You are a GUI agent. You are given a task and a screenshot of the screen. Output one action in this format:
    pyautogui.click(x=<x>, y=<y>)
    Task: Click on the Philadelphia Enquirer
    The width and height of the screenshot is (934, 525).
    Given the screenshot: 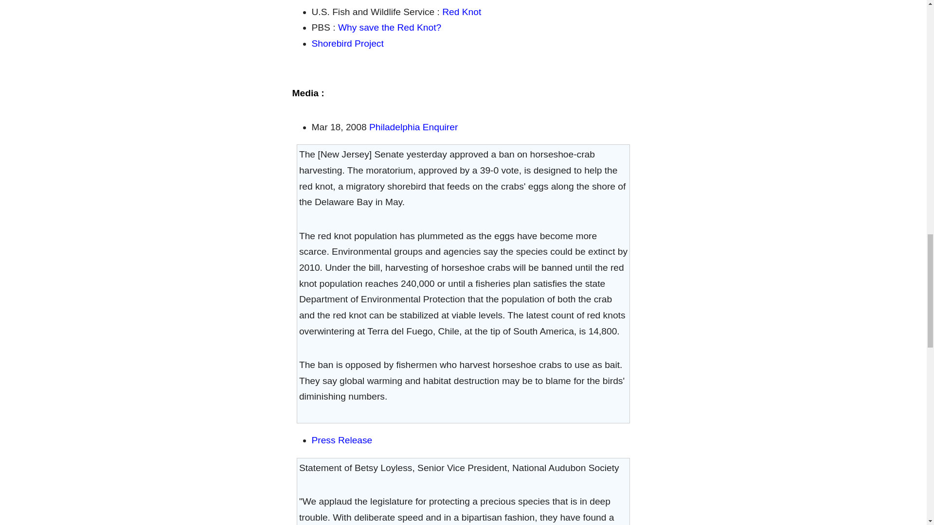 What is the action you would take?
    pyautogui.click(x=413, y=127)
    